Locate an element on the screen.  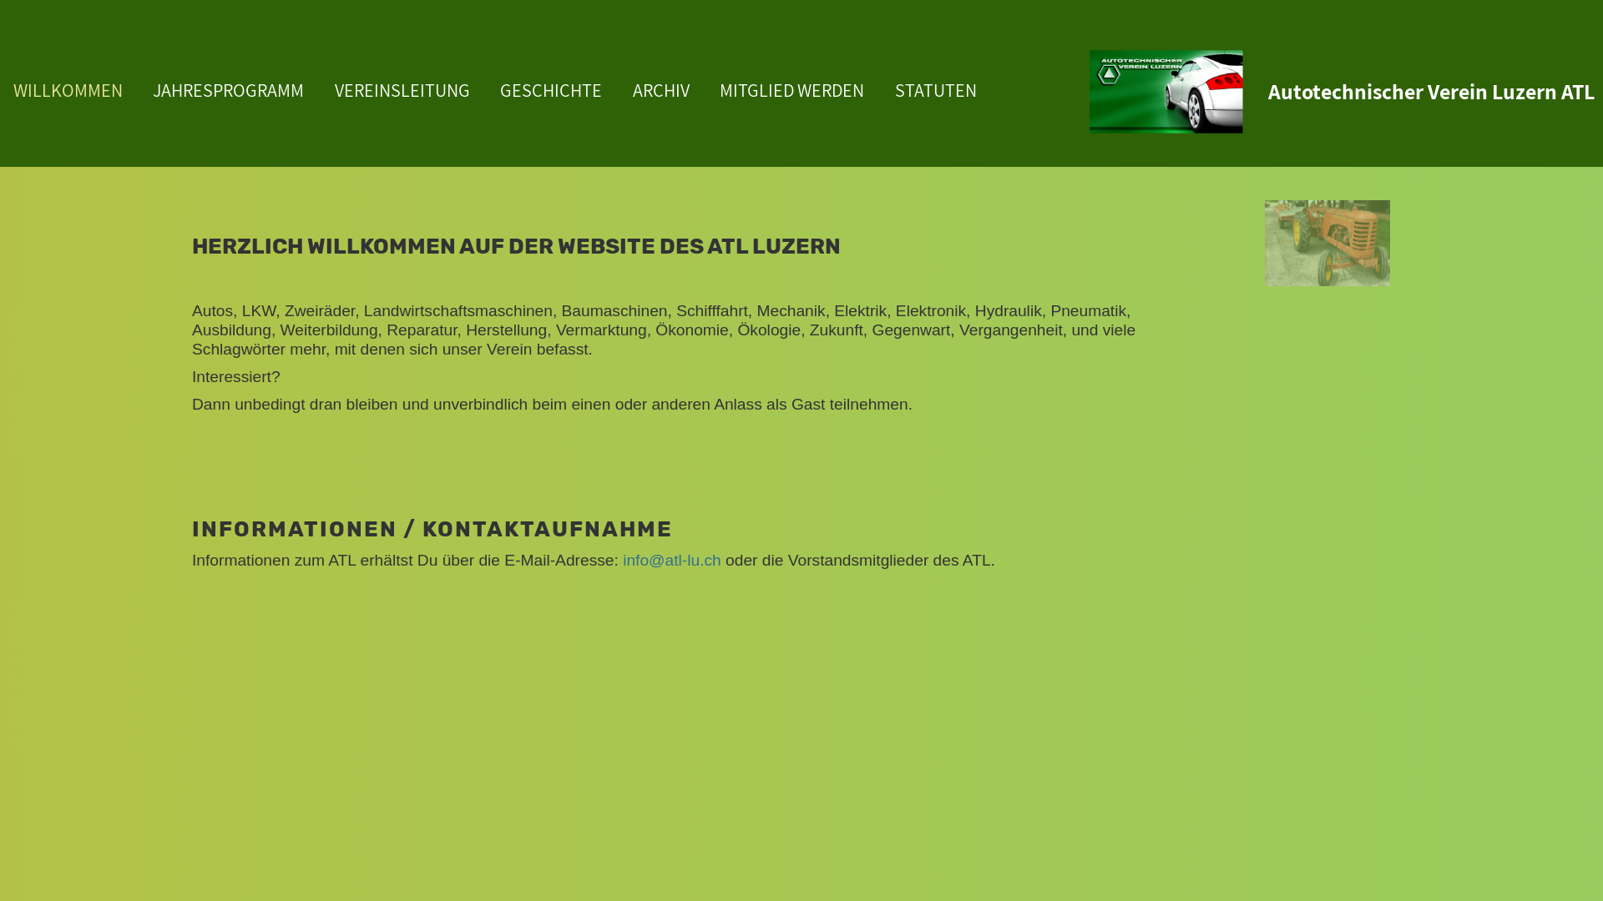
MITGLIED WERDEN is located at coordinates (791, 90).